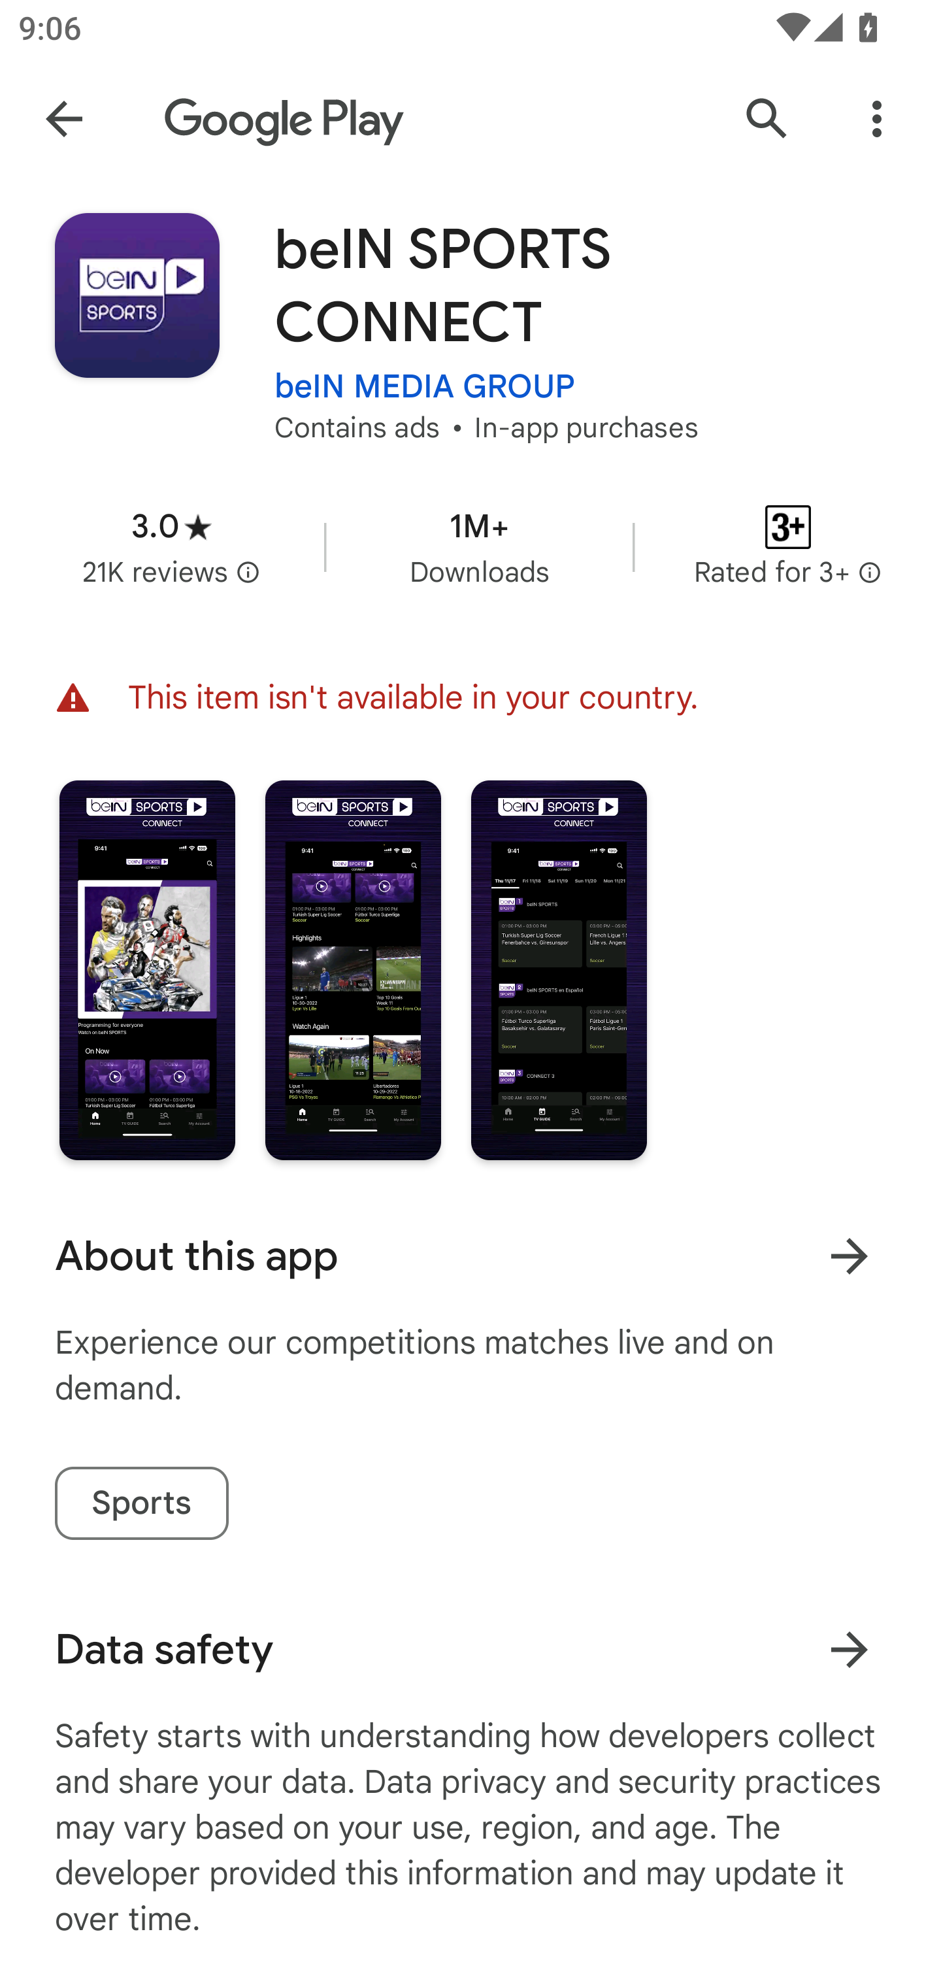 The image size is (941, 1987). What do you see at coordinates (470, 1648) in the screenshot?
I see `Data safety Learn more about data safety` at bounding box center [470, 1648].